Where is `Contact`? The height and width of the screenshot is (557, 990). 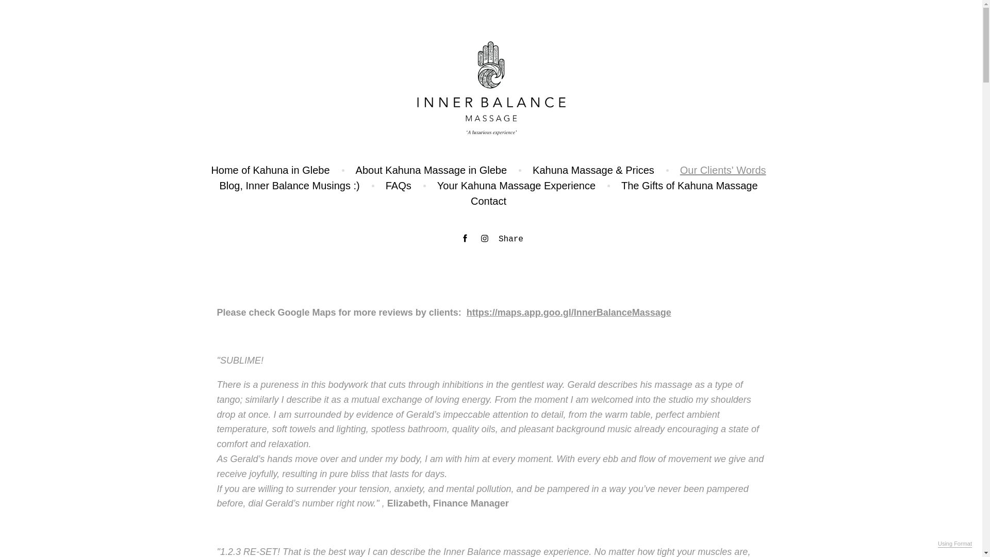
Contact is located at coordinates (489, 201).